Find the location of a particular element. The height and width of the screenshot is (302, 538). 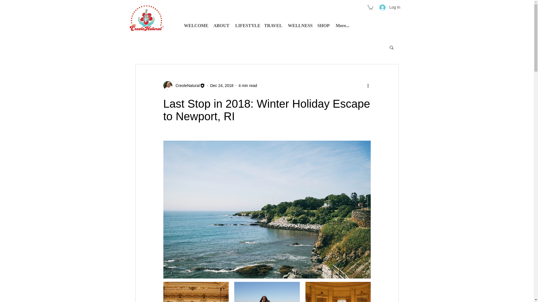

WELCOME is located at coordinates (196, 25).